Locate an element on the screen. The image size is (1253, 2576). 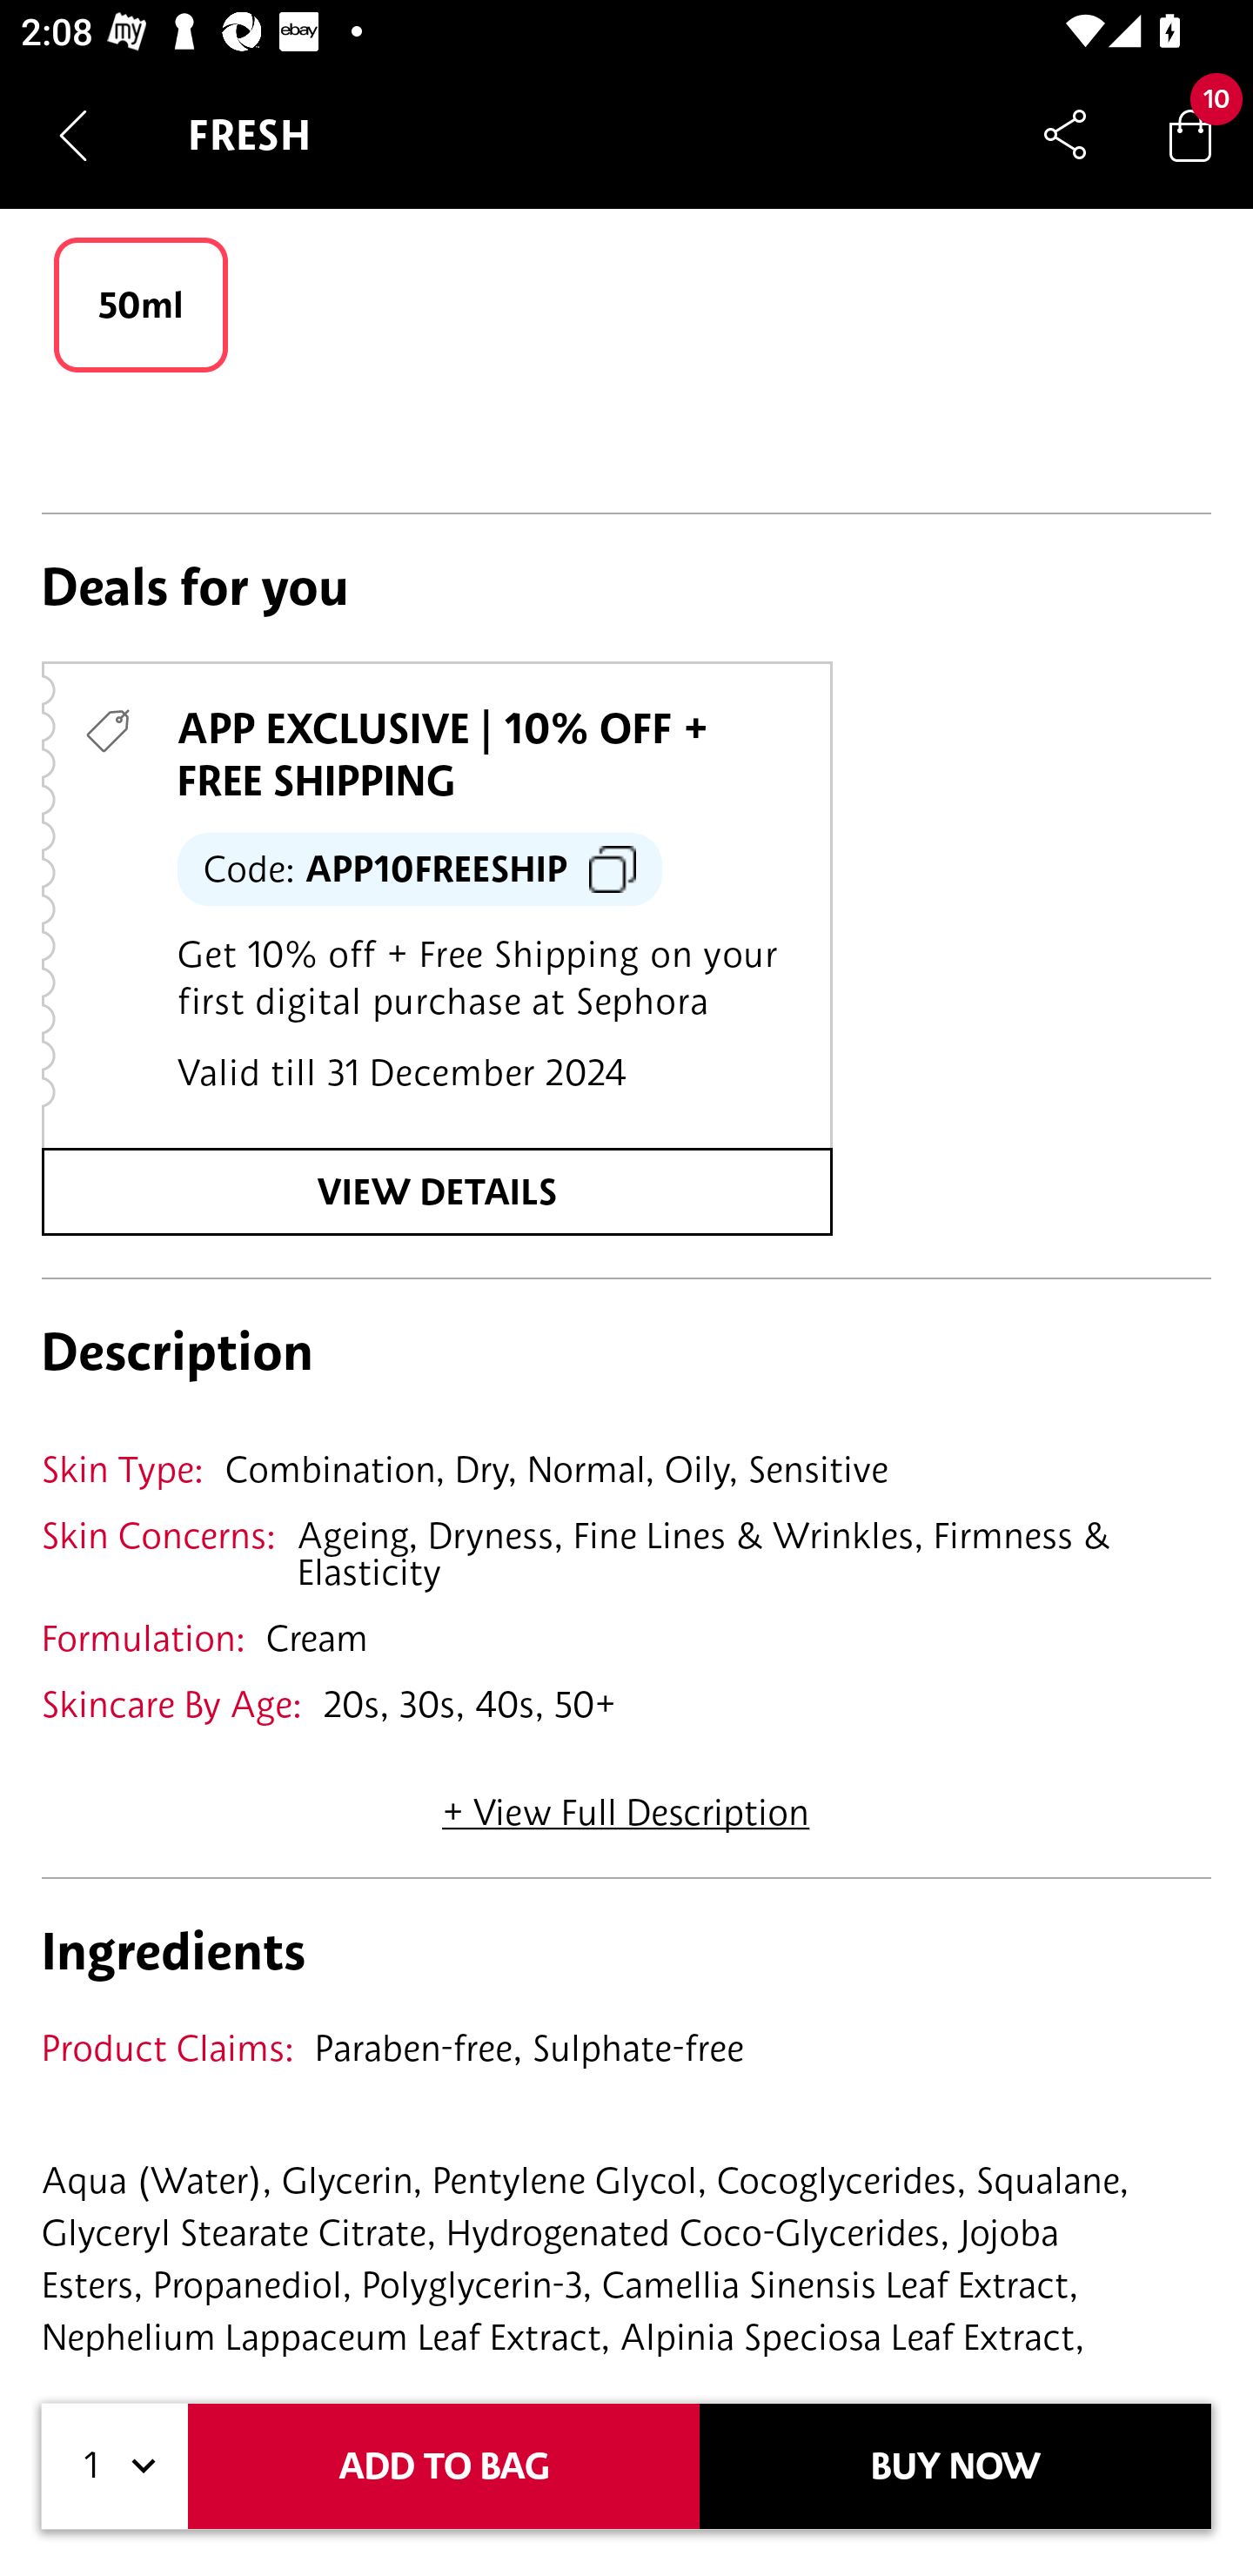
Bag is located at coordinates (1190, 134).